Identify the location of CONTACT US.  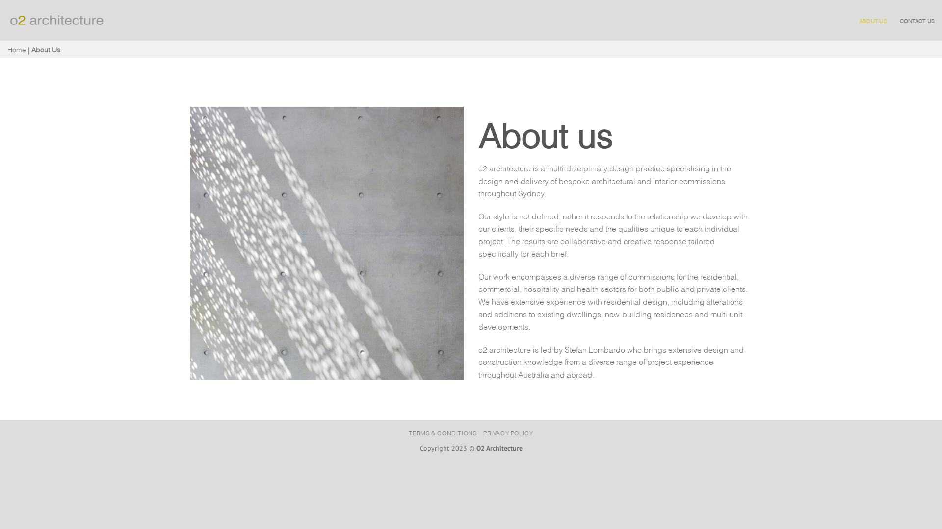
(917, 21).